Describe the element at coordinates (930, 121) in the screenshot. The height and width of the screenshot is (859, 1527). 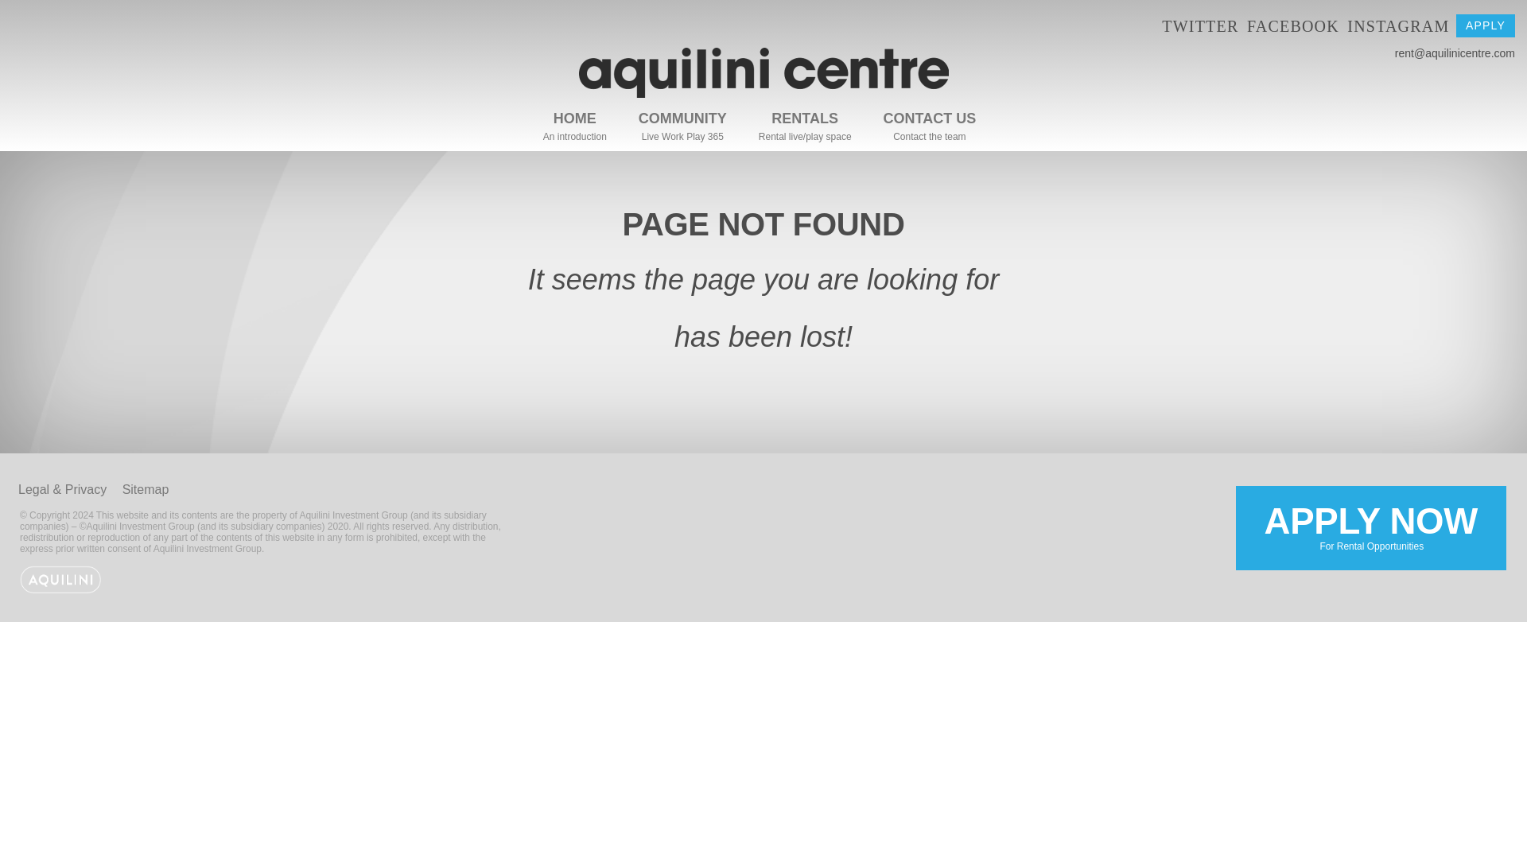
I see `TWITTER` at that location.